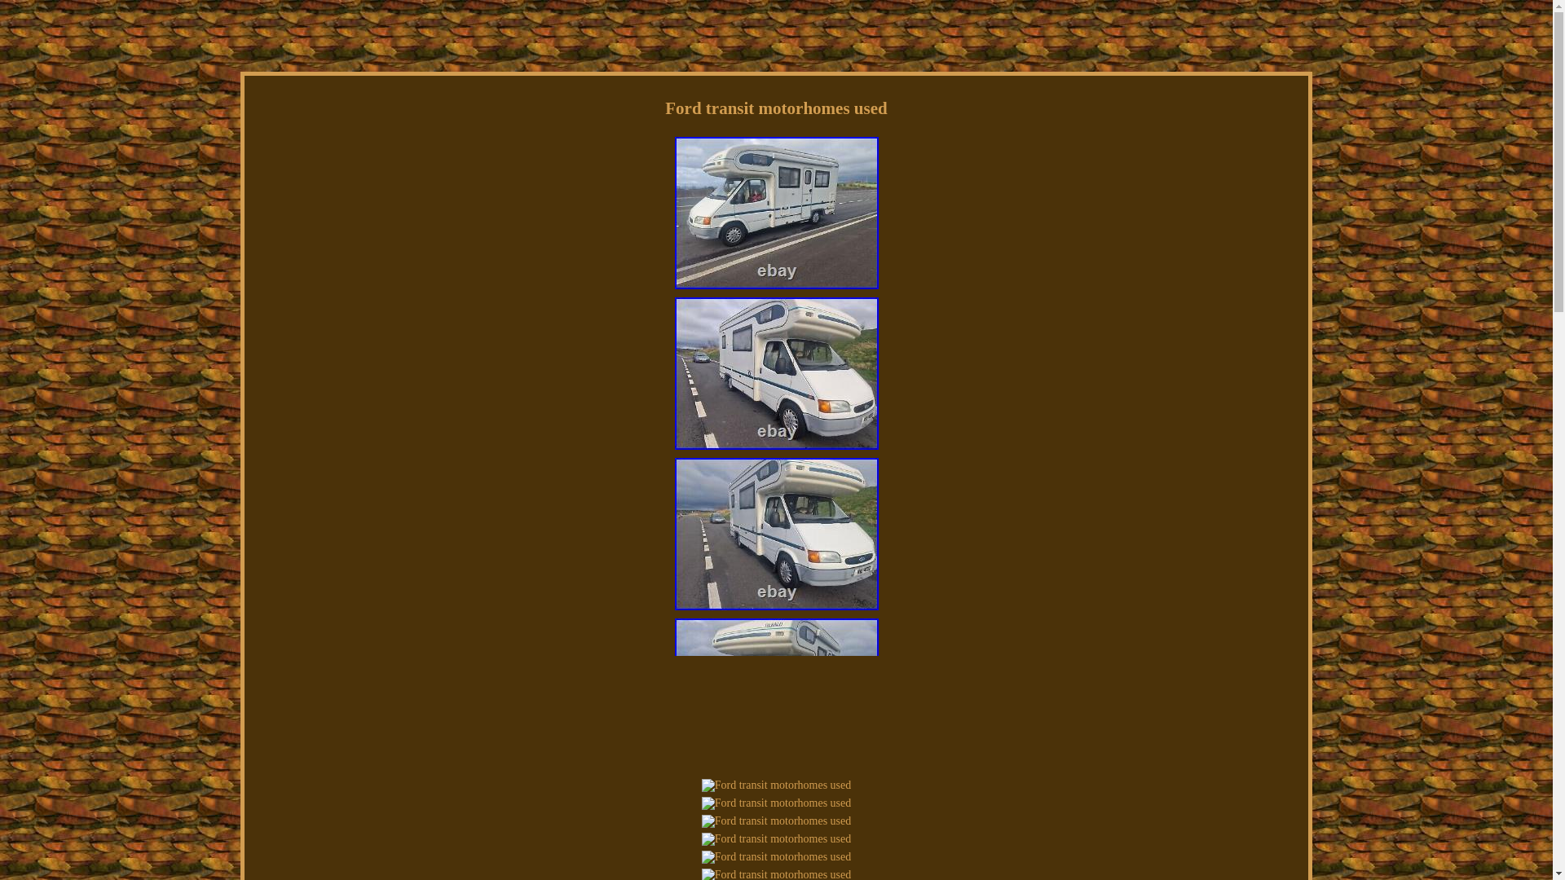 The image size is (1565, 880). Describe the element at coordinates (776, 803) in the screenshot. I see `Ford transit motorhomes used` at that location.